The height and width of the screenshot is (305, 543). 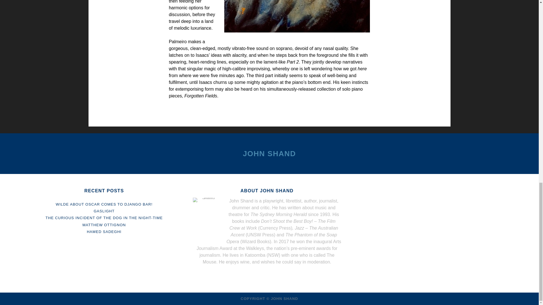 What do you see at coordinates (104, 204) in the screenshot?
I see `WILDE ABOUT OSCAR COMES TO DJANGO BAR!` at bounding box center [104, 204].